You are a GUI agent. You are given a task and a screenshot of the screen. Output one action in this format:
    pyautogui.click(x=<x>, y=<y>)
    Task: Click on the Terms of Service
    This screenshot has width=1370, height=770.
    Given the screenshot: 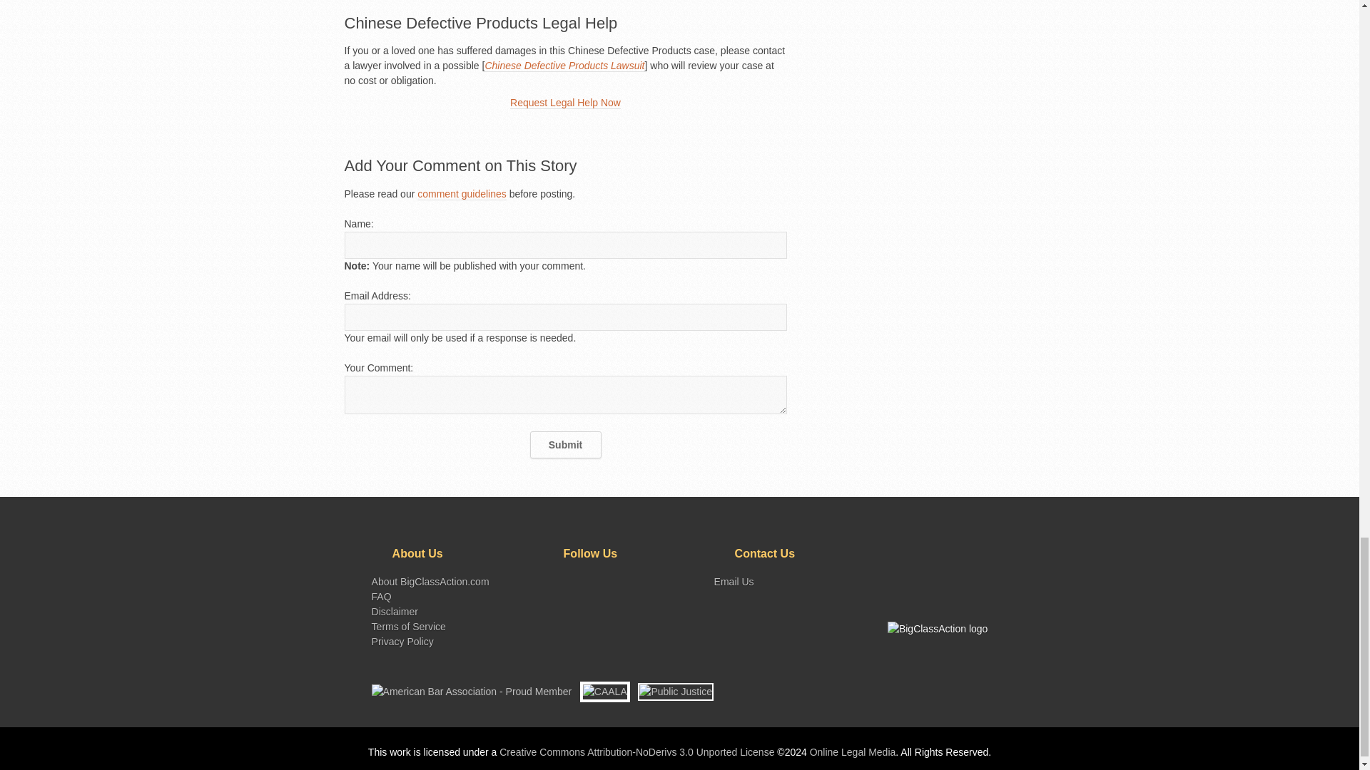 What is the action you would take?
    pyautogui.click(x=408, y=626)
    